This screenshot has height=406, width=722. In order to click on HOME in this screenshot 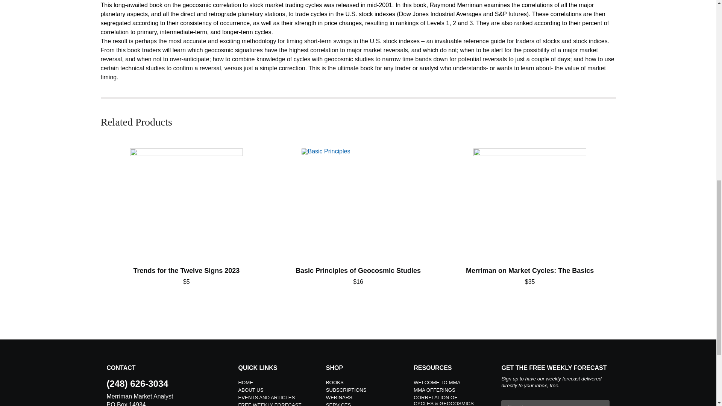, I will do `click(246, 382)`.